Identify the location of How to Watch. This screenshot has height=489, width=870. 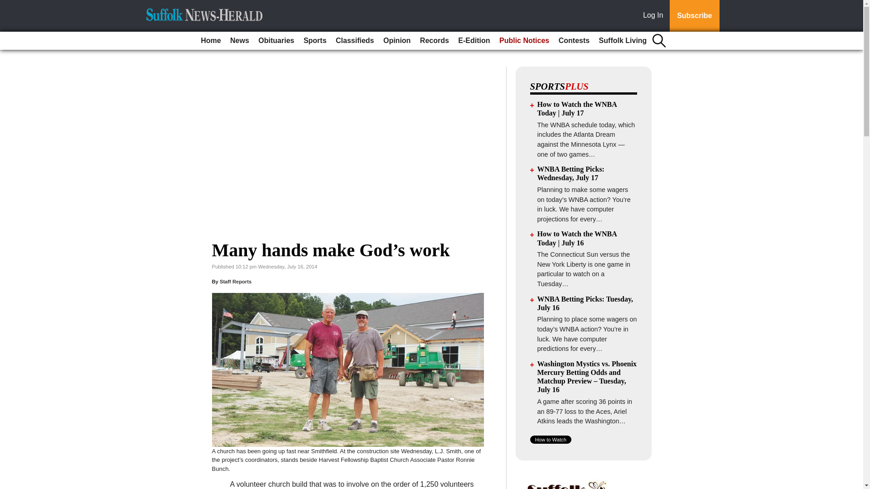
(551, 439).